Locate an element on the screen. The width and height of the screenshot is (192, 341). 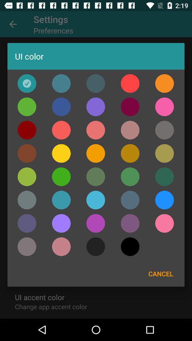
first name box is located at coordinates (130, 130).